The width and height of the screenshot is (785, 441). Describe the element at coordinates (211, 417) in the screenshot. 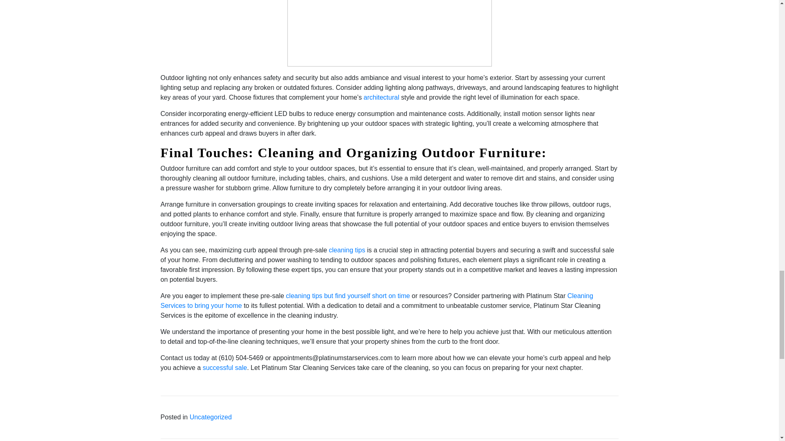

I see `Uncategorized` at that location.